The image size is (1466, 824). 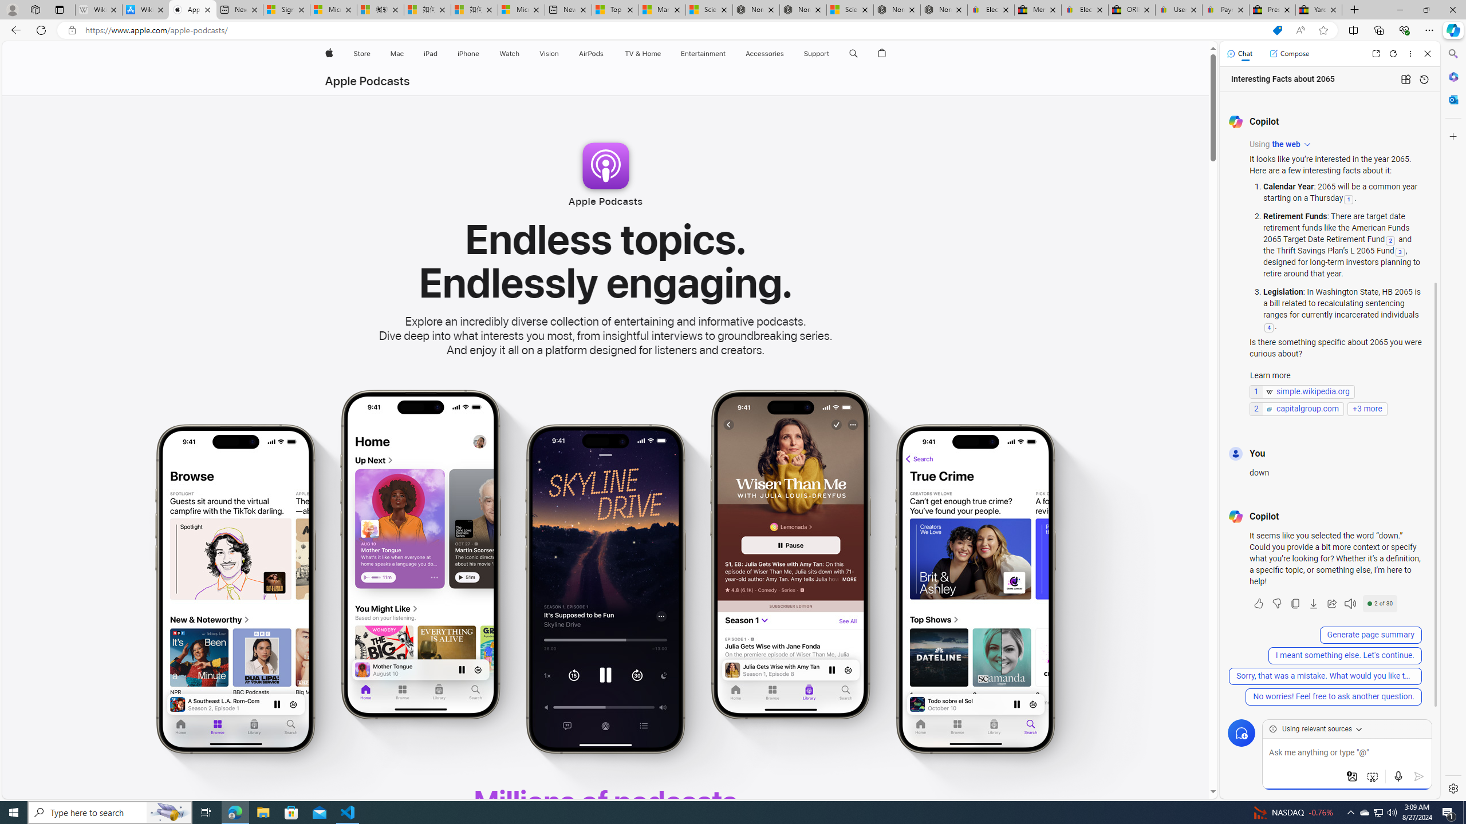 I want to click on Support menu, so click(x=831, y=54).